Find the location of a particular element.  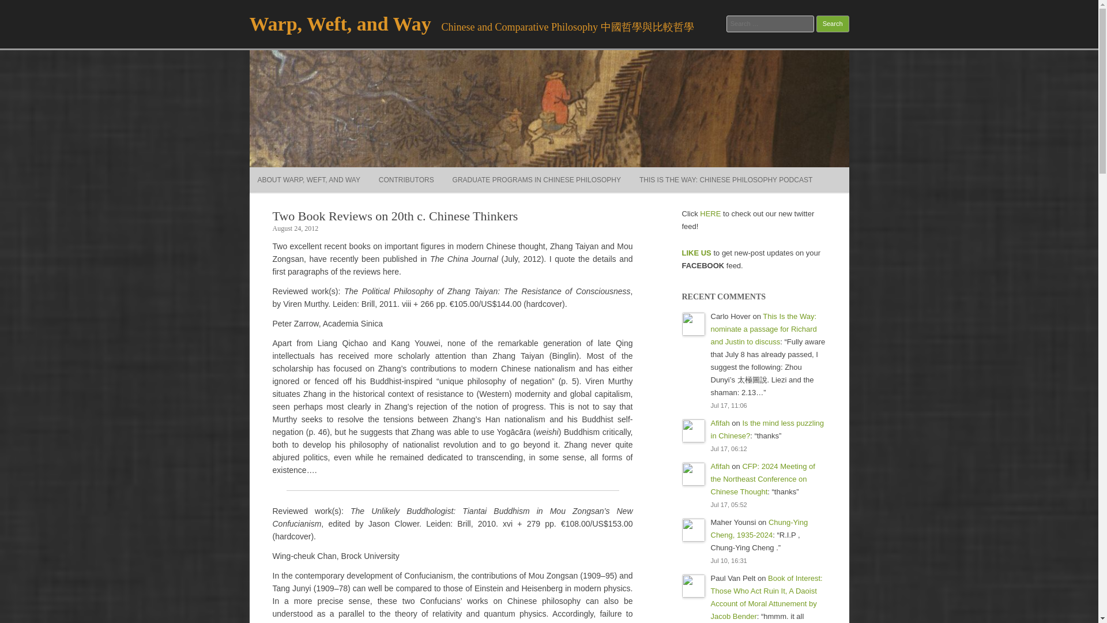

Search is located at coordinates (833, 24).